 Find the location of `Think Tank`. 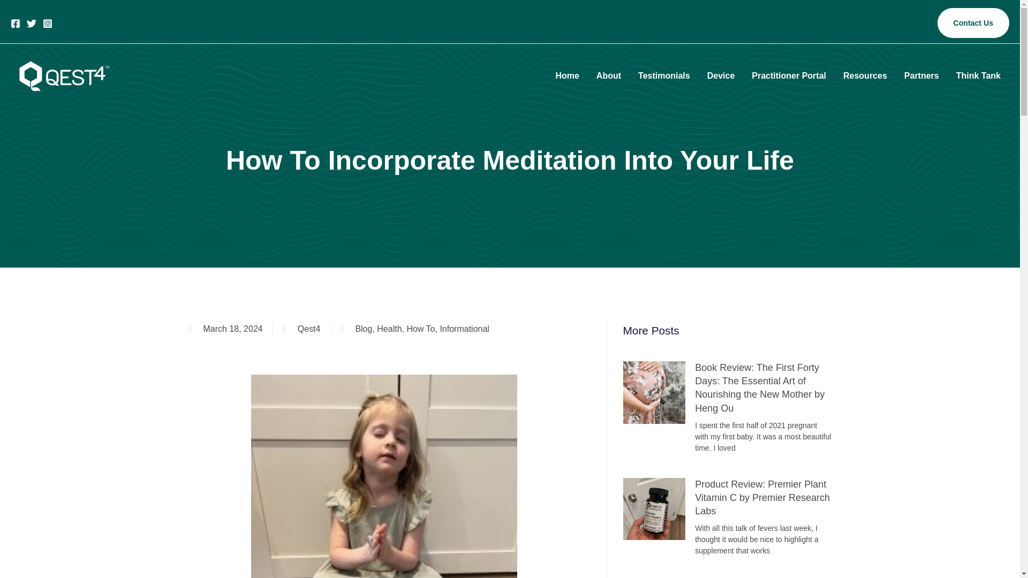

Think Tank is located at coordinates (979, 76).